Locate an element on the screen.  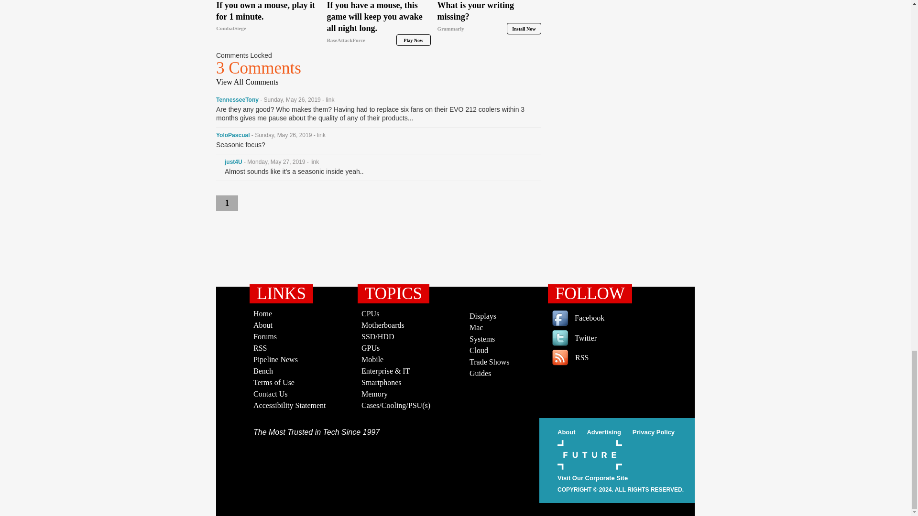
If you own a mouse, play it for 1 minute. is located at coordinates (268, 17).